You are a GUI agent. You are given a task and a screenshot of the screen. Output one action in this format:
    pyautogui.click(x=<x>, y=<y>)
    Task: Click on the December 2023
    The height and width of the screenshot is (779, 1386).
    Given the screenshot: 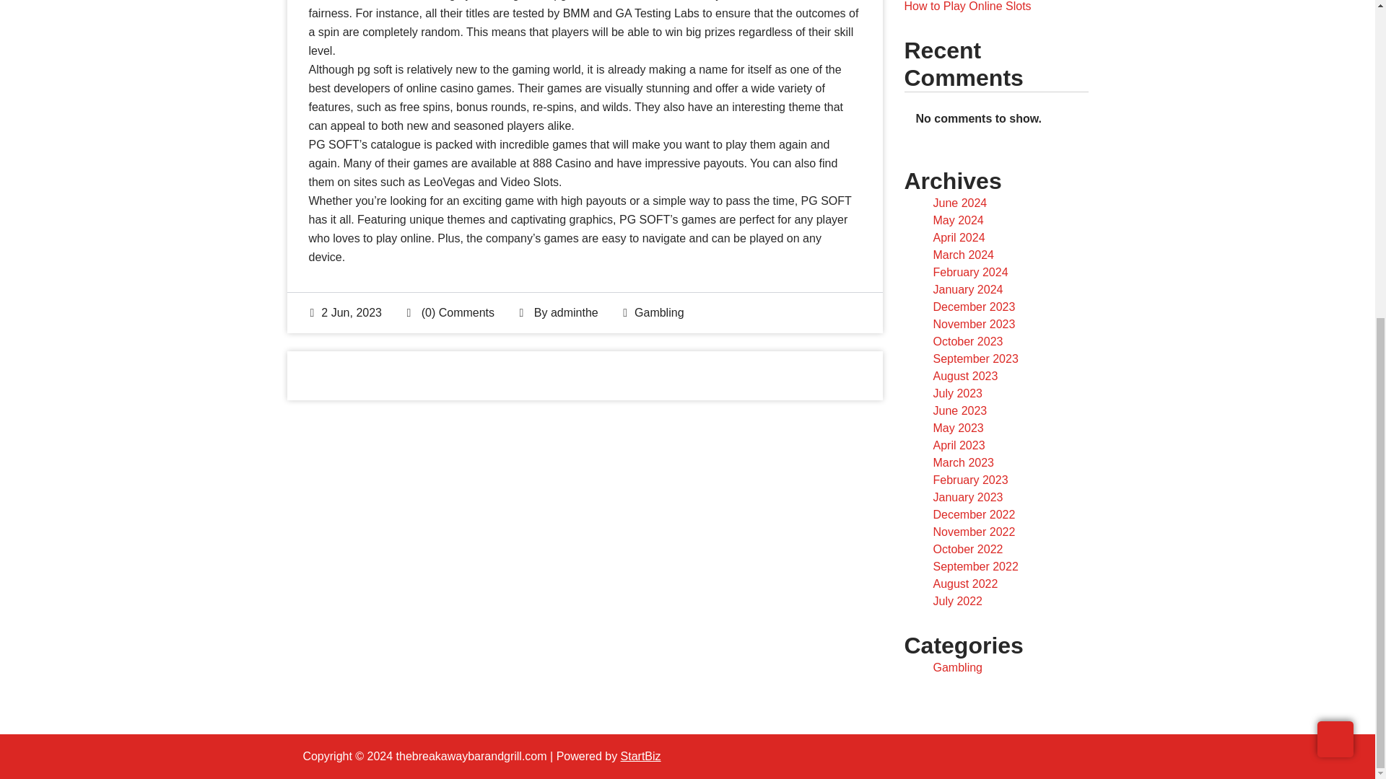 What is the action you would take?
    pyautogui.click(x=973, y=307)
    